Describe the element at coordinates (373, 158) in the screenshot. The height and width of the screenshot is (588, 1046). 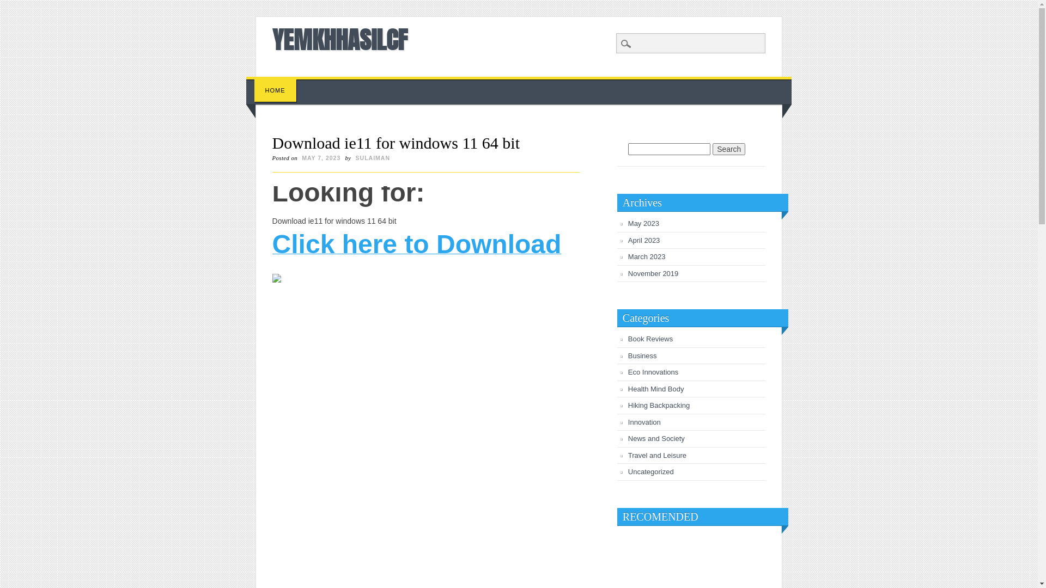
I see `SULAIMAN` at that location.